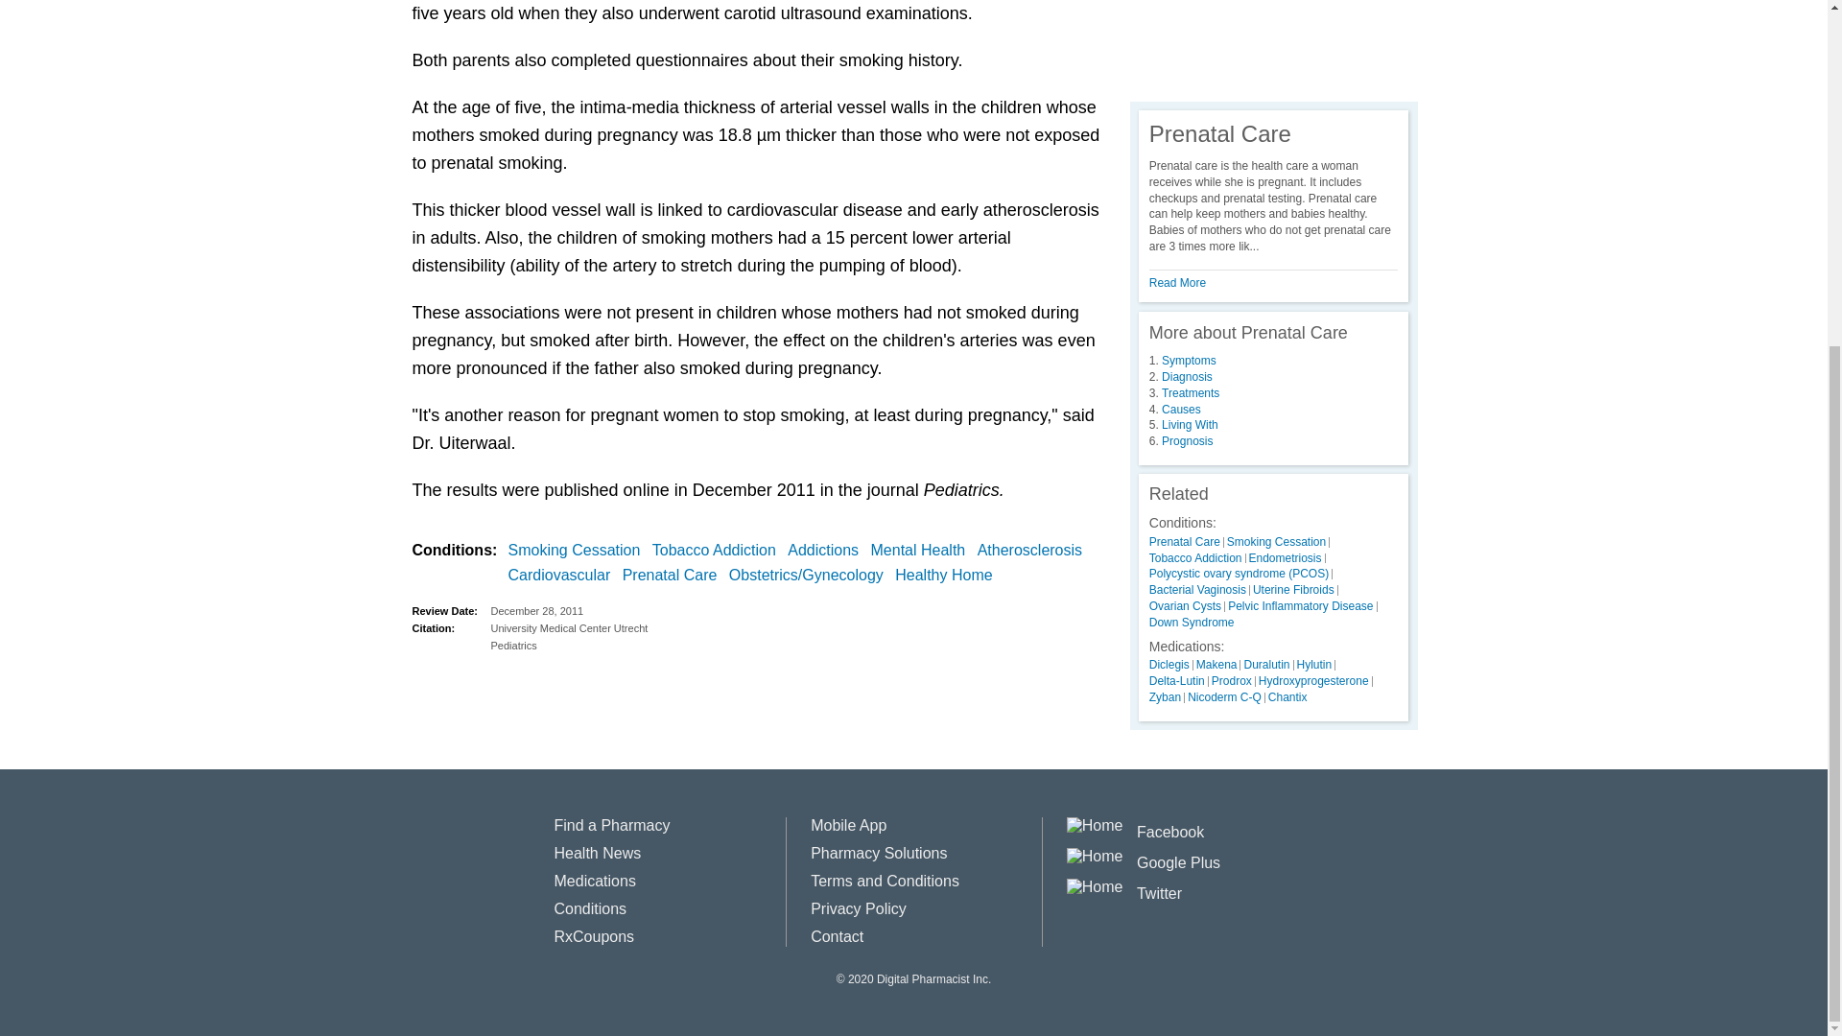  I want to click on Healthy Home, so click(948, 576).